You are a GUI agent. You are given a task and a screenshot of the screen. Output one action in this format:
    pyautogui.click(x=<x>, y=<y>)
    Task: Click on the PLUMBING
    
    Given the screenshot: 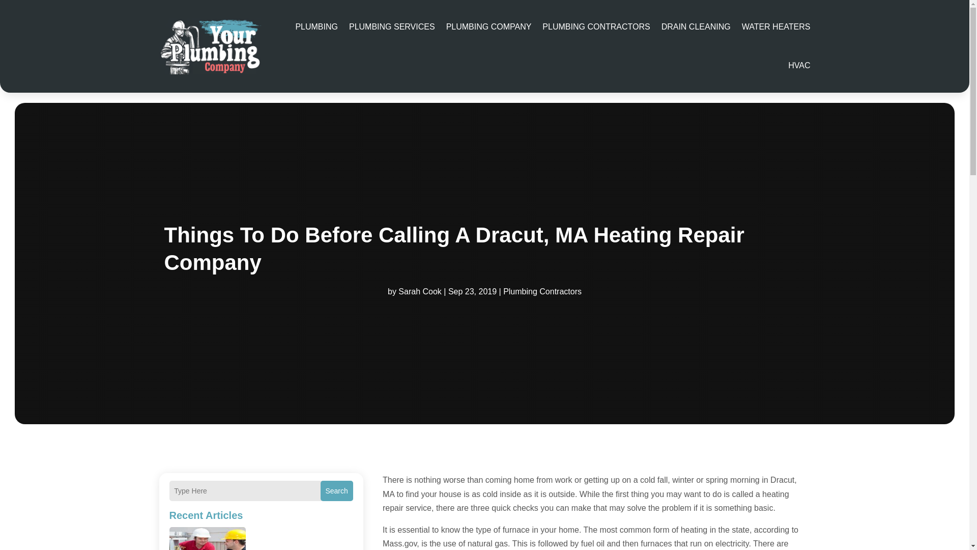 What is the action you would take?
    pyautogui.click(x=317, y=26)
    